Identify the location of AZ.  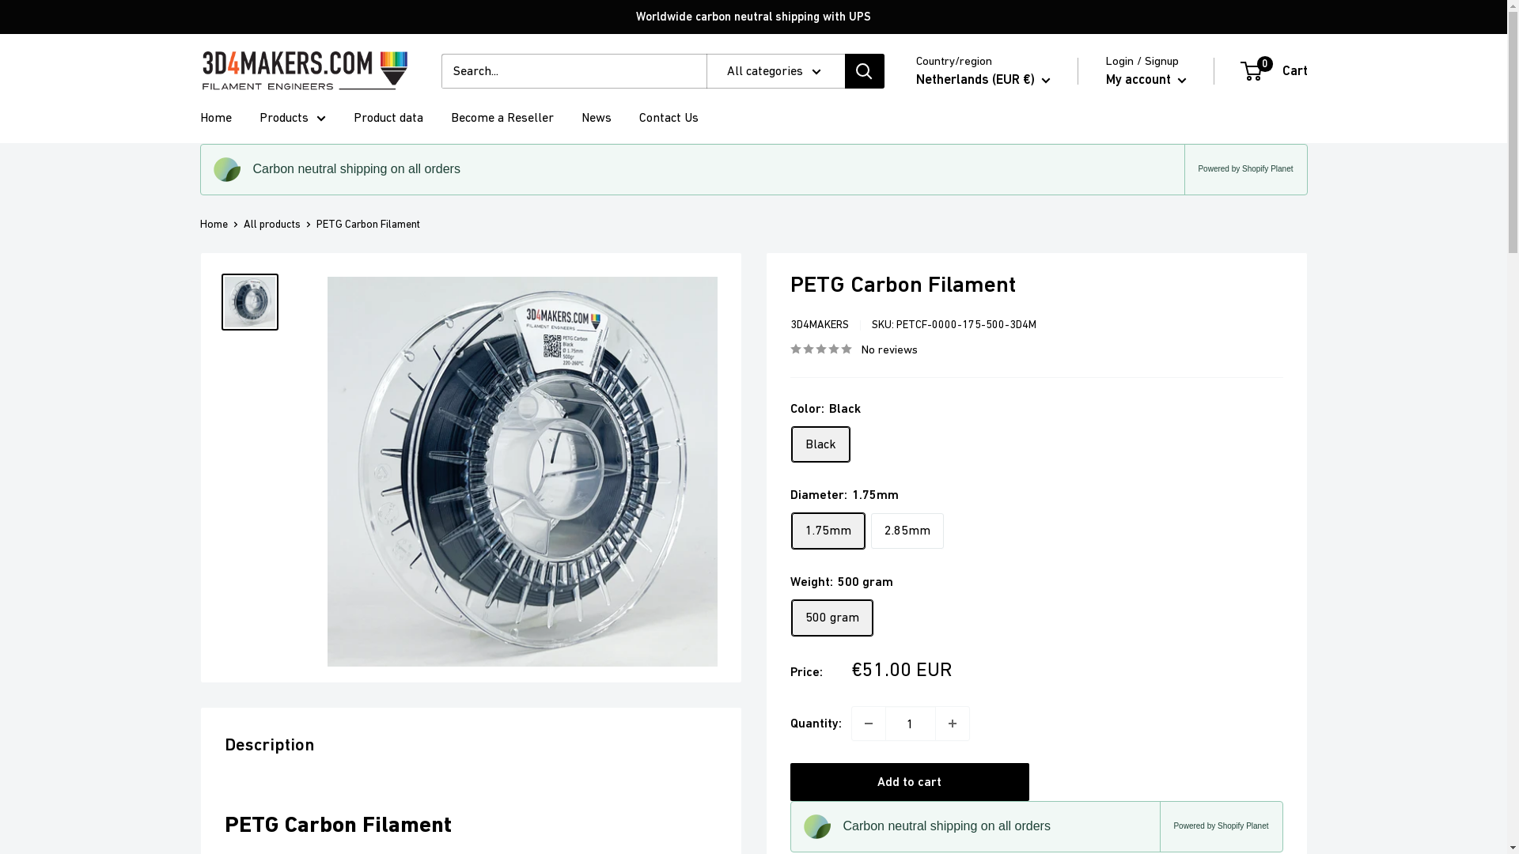
(923, 470).